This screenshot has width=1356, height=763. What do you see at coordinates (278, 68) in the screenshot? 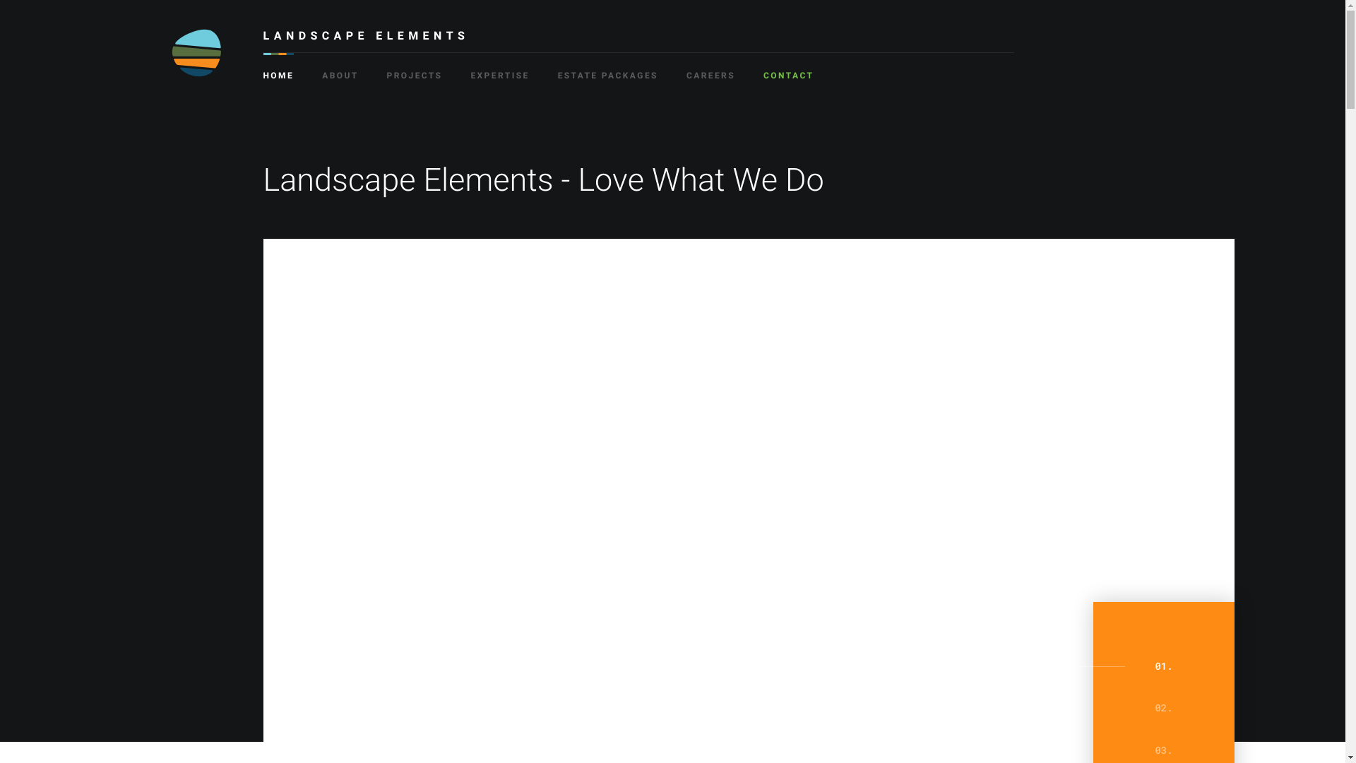
I see `CURENT PAGE
HOME` at bounding box center [278, 68].